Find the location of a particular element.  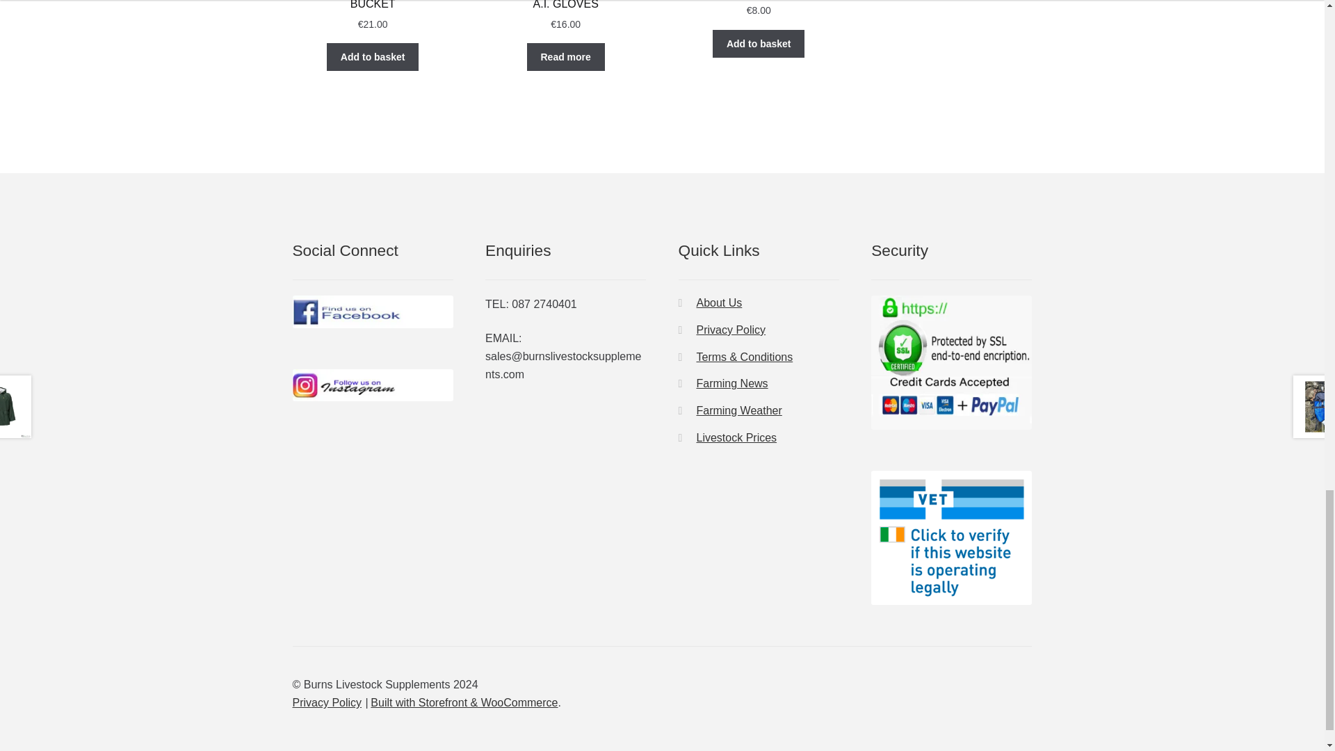

WooCommerce - The Best eCommerce Platform for WordPress is located at coordinates (464, 702).